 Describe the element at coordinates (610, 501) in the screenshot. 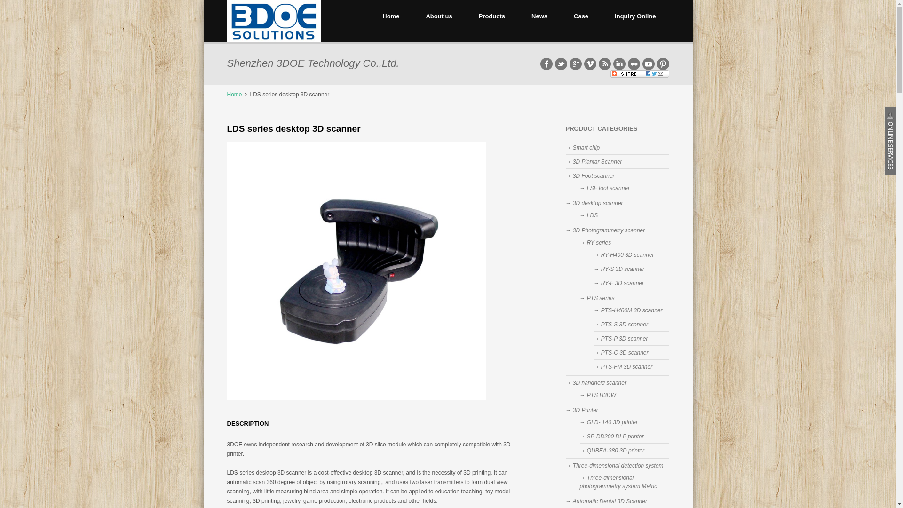

I see `Automatic Dental 3D Scanner` at that location.